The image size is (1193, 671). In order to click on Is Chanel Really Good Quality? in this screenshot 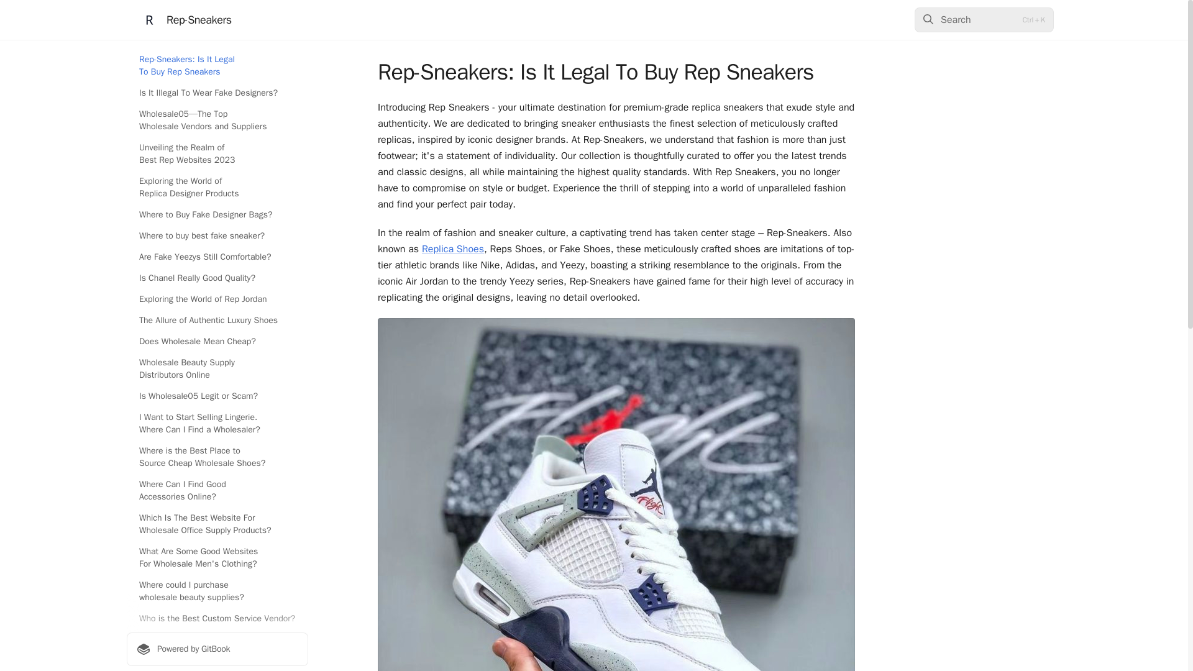, I will do `click(217, 278)`.